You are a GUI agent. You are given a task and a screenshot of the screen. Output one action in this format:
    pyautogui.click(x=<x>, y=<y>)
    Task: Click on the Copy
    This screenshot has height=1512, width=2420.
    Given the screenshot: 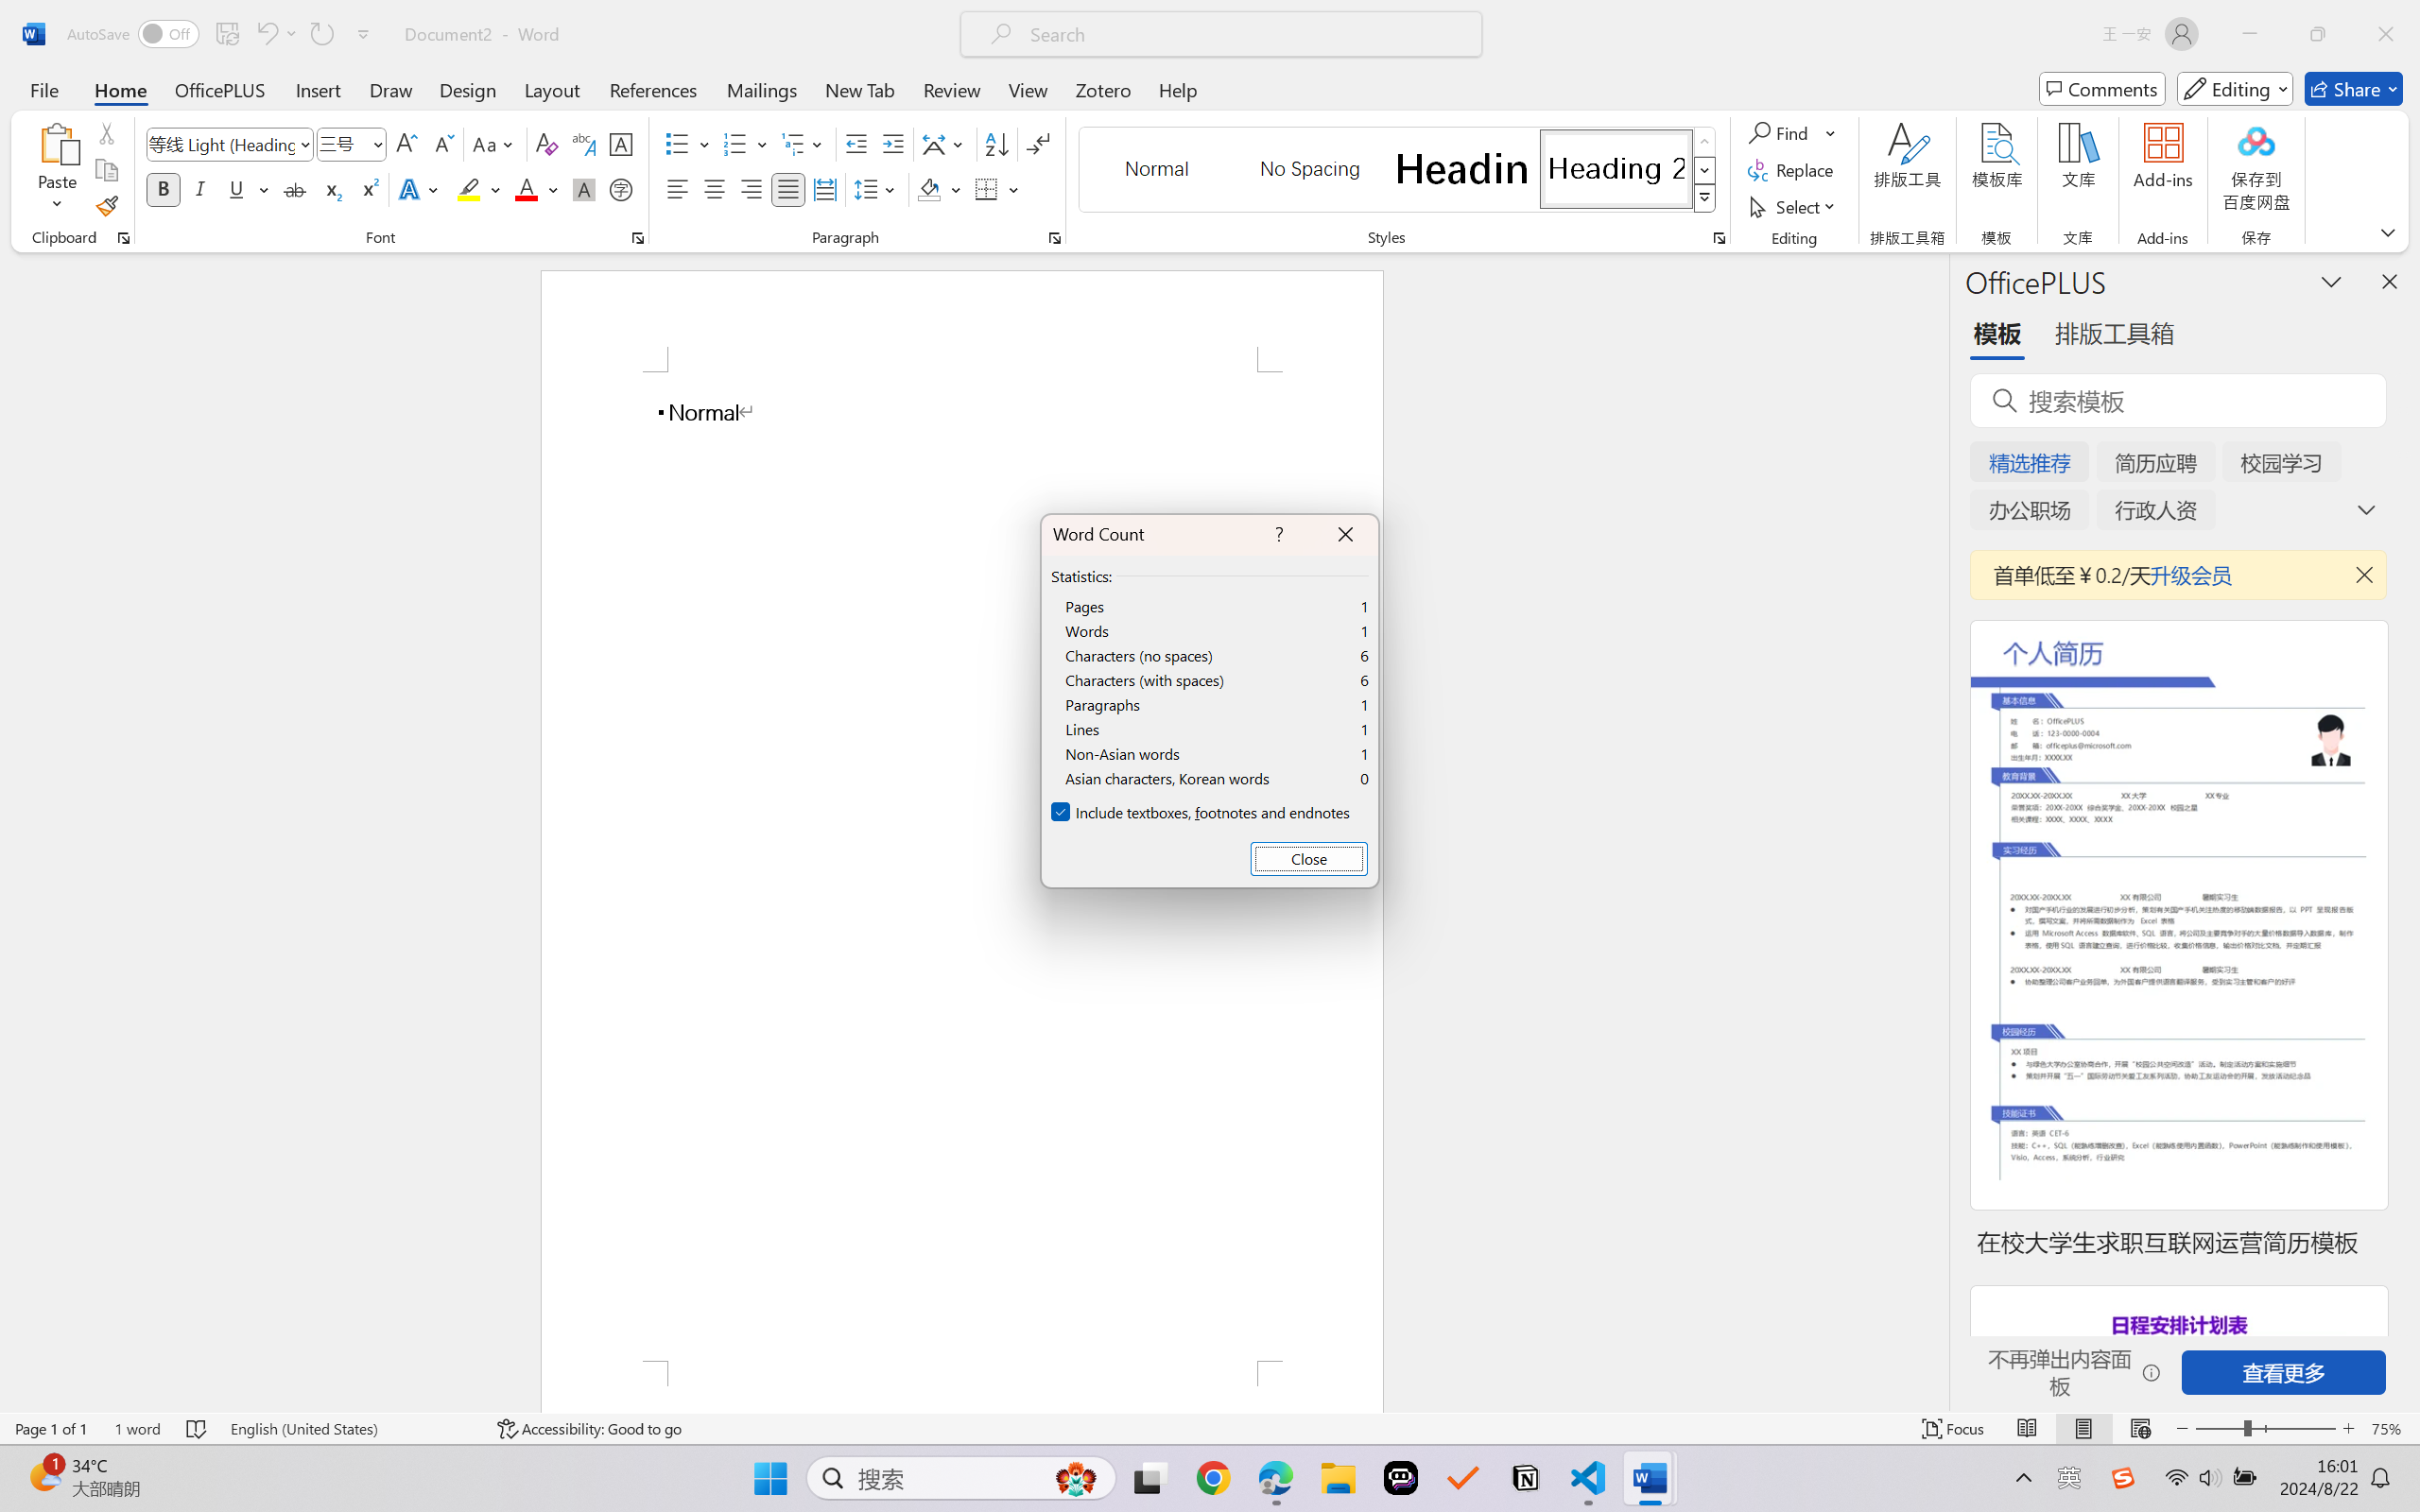 What is the action you would take?
    pyautogui.click(x=106, y=170)
    